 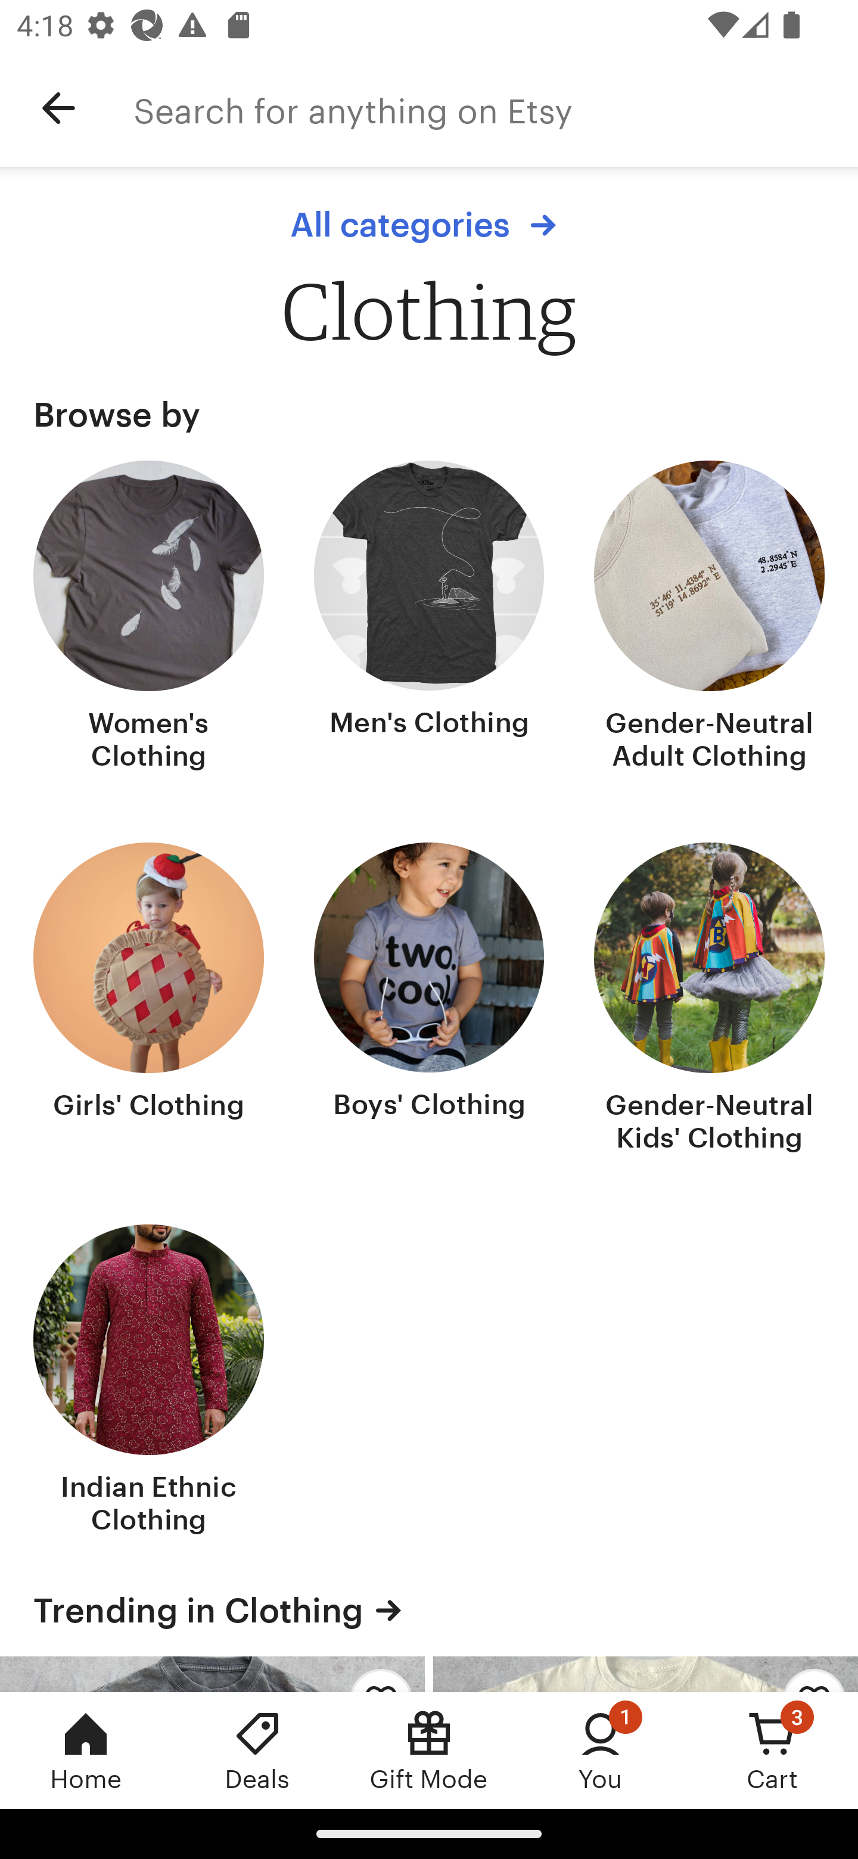 I want to click on Gift Mode, so click(x=429, y=1750).